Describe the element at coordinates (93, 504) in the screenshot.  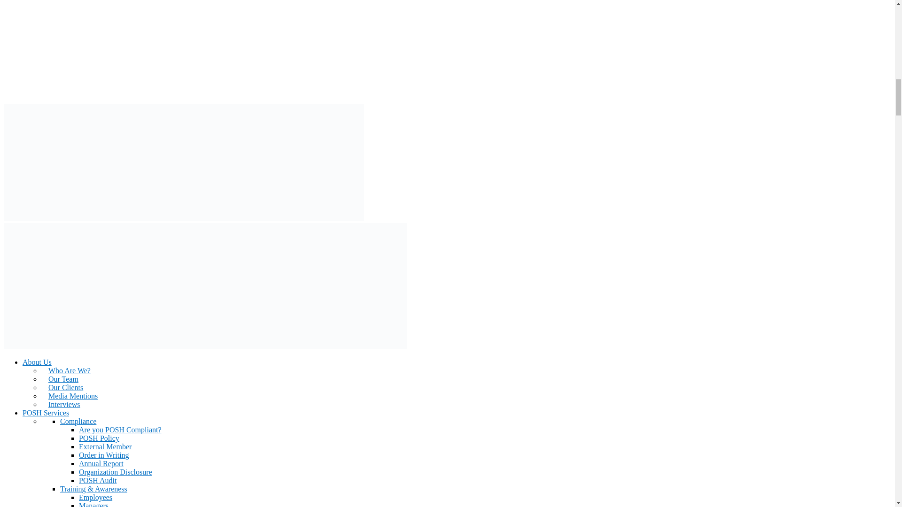
I see `Managers` at that location.